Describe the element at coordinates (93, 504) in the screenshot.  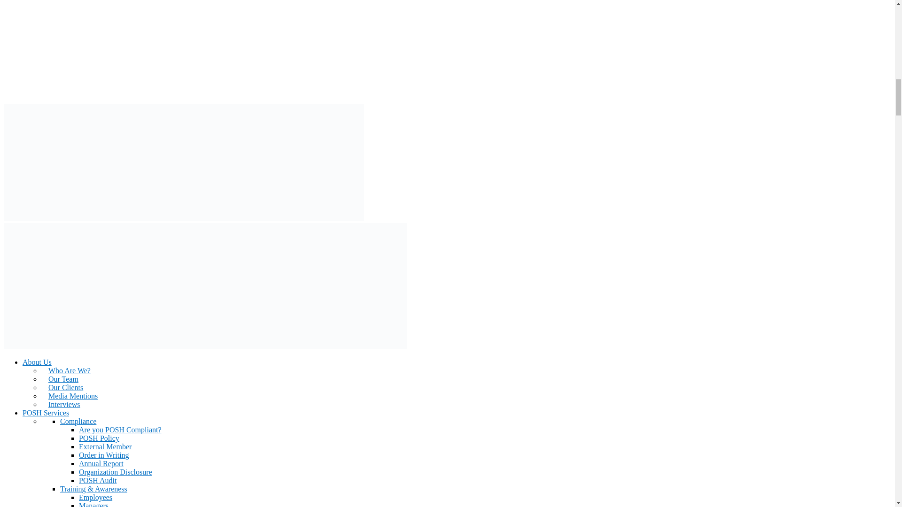
I see `Managers` at that location.